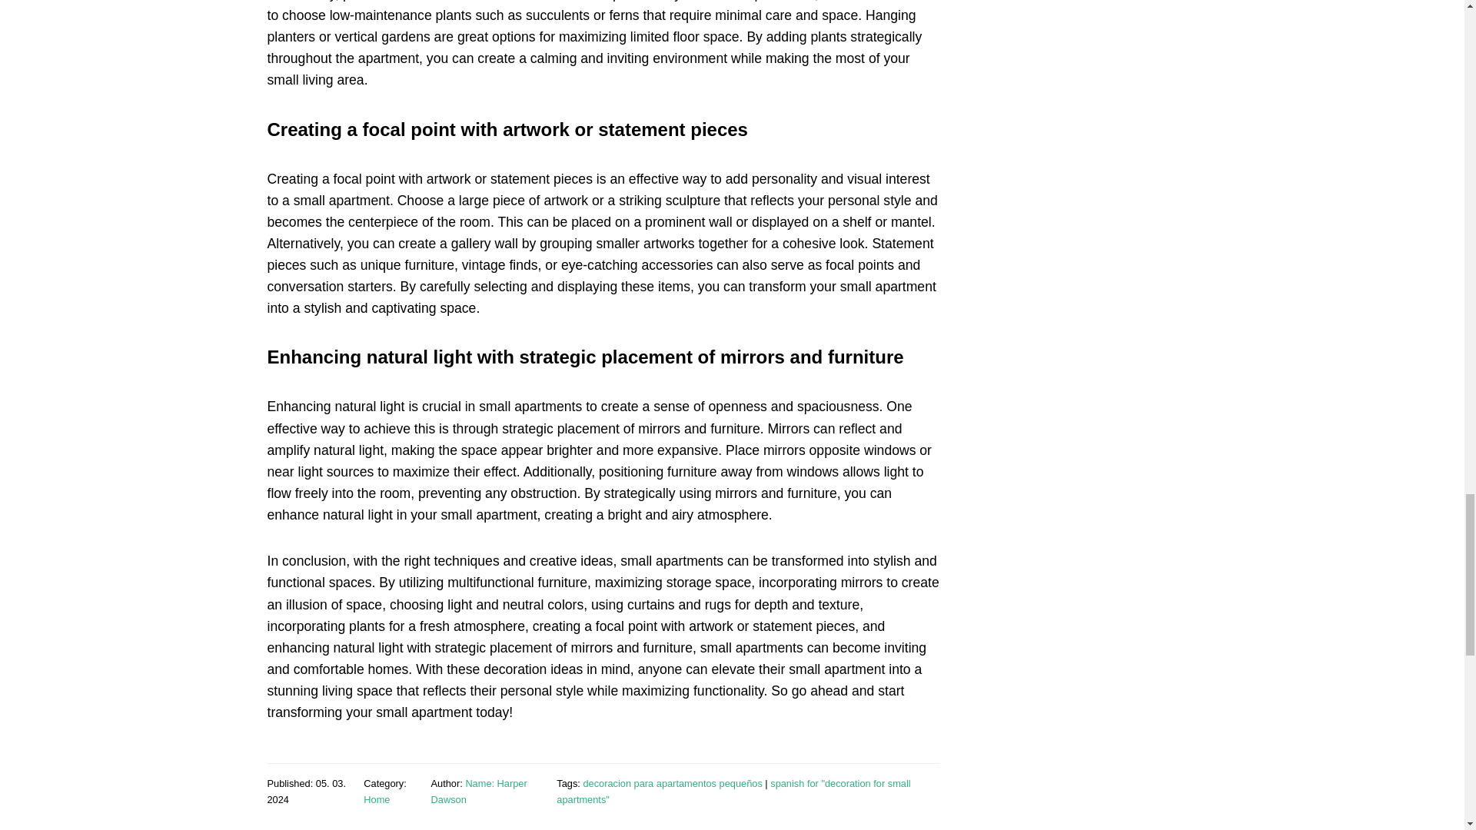 Image resolution: width=1476 pixels, height=830 pixels. Describe the element at coordinates (733, 790) in the screenshot. I see `spanish for "decoration for small apartments"` at that location.